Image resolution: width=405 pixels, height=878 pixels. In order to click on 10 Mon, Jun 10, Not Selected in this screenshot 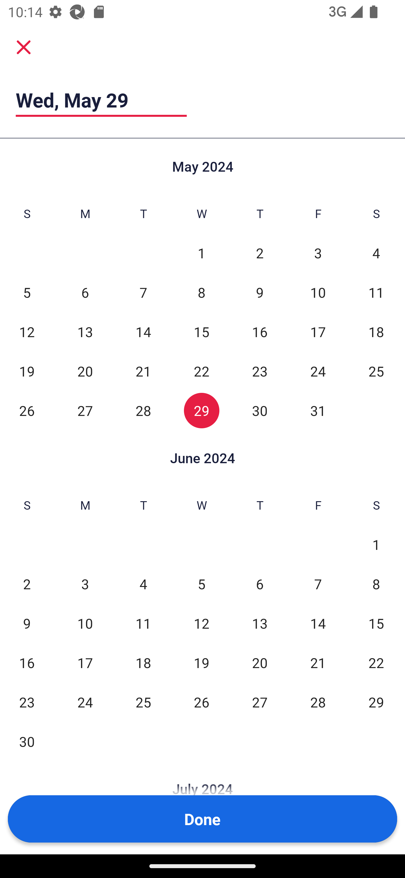, I will do `click(85, 623)`.